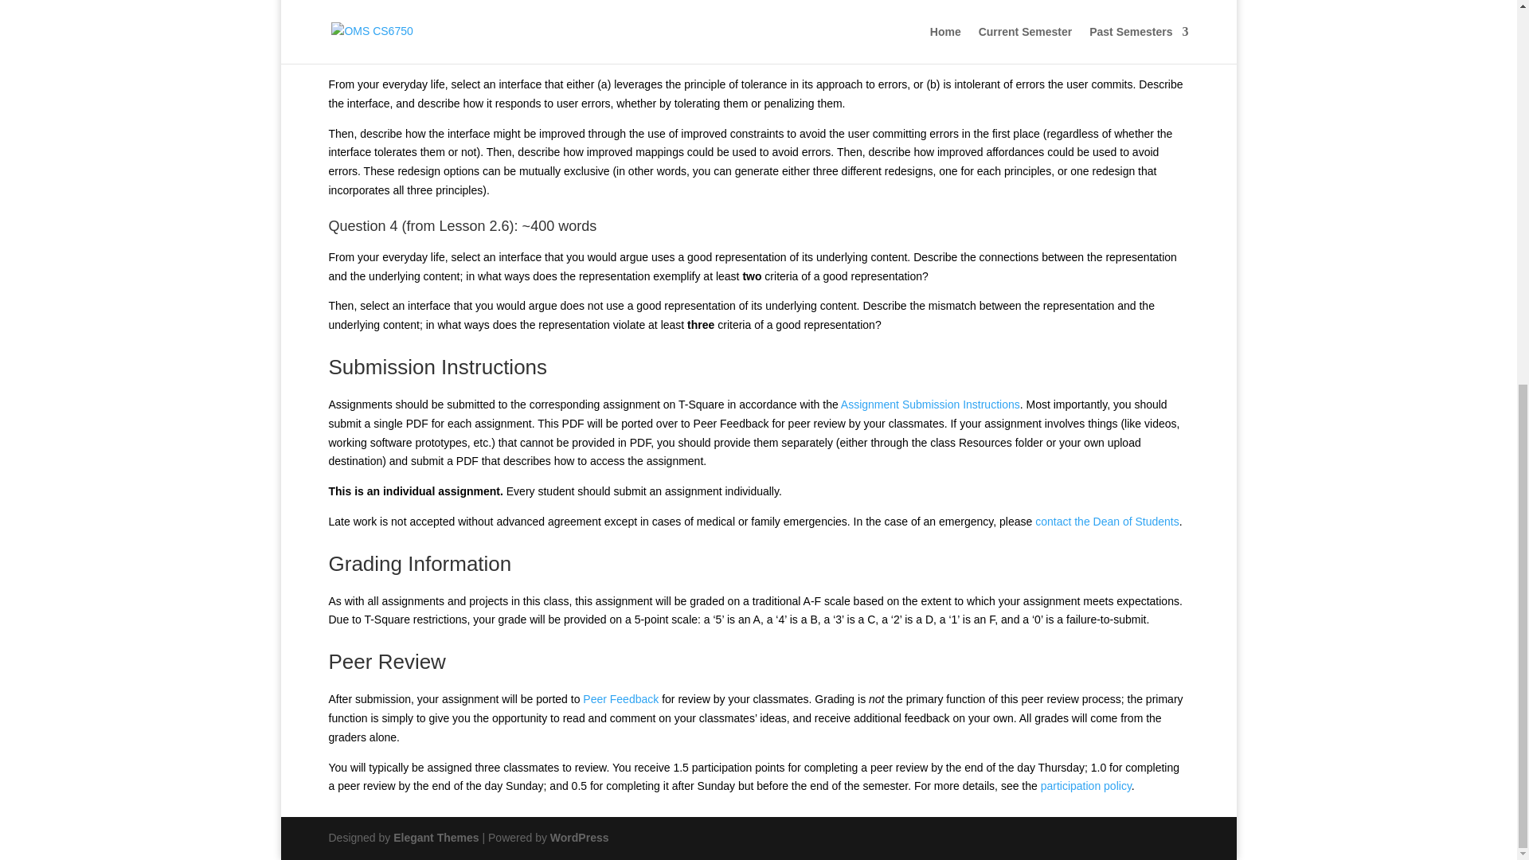 The height and width of the screenshot is (860, 1529). I want to click on Assignment Submission Instructions, so click(930, 405).